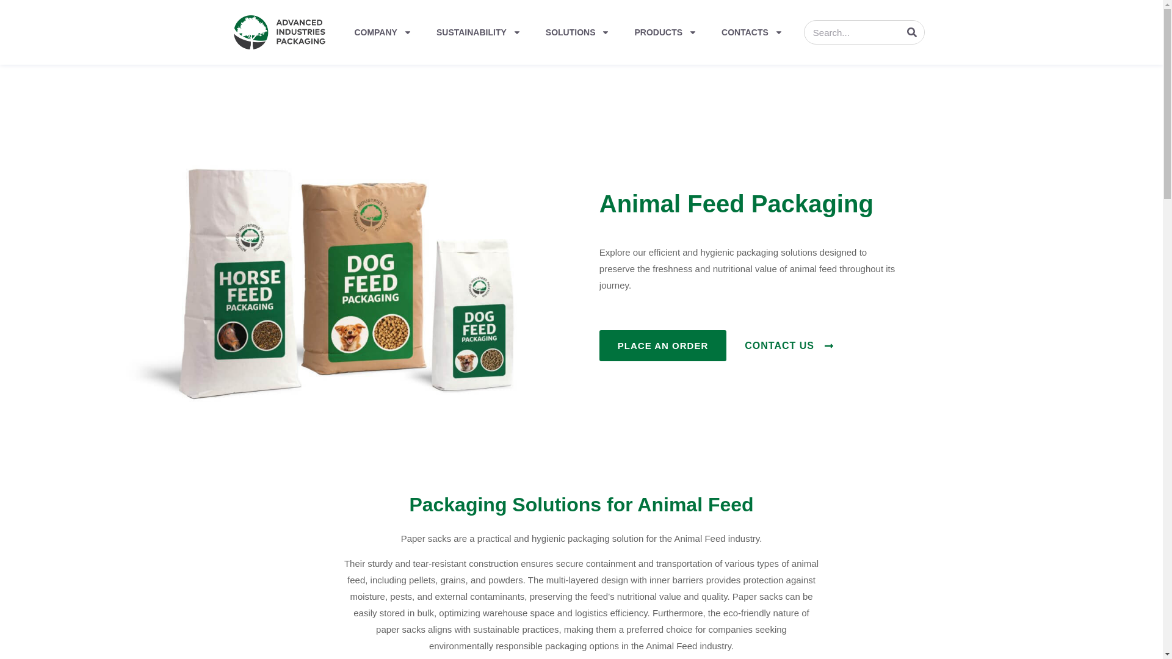 This screenshot has height=659, width=1172. Describe the element at coordinates (383, 32) in the screenshot. I see `COMPANY` at that location.